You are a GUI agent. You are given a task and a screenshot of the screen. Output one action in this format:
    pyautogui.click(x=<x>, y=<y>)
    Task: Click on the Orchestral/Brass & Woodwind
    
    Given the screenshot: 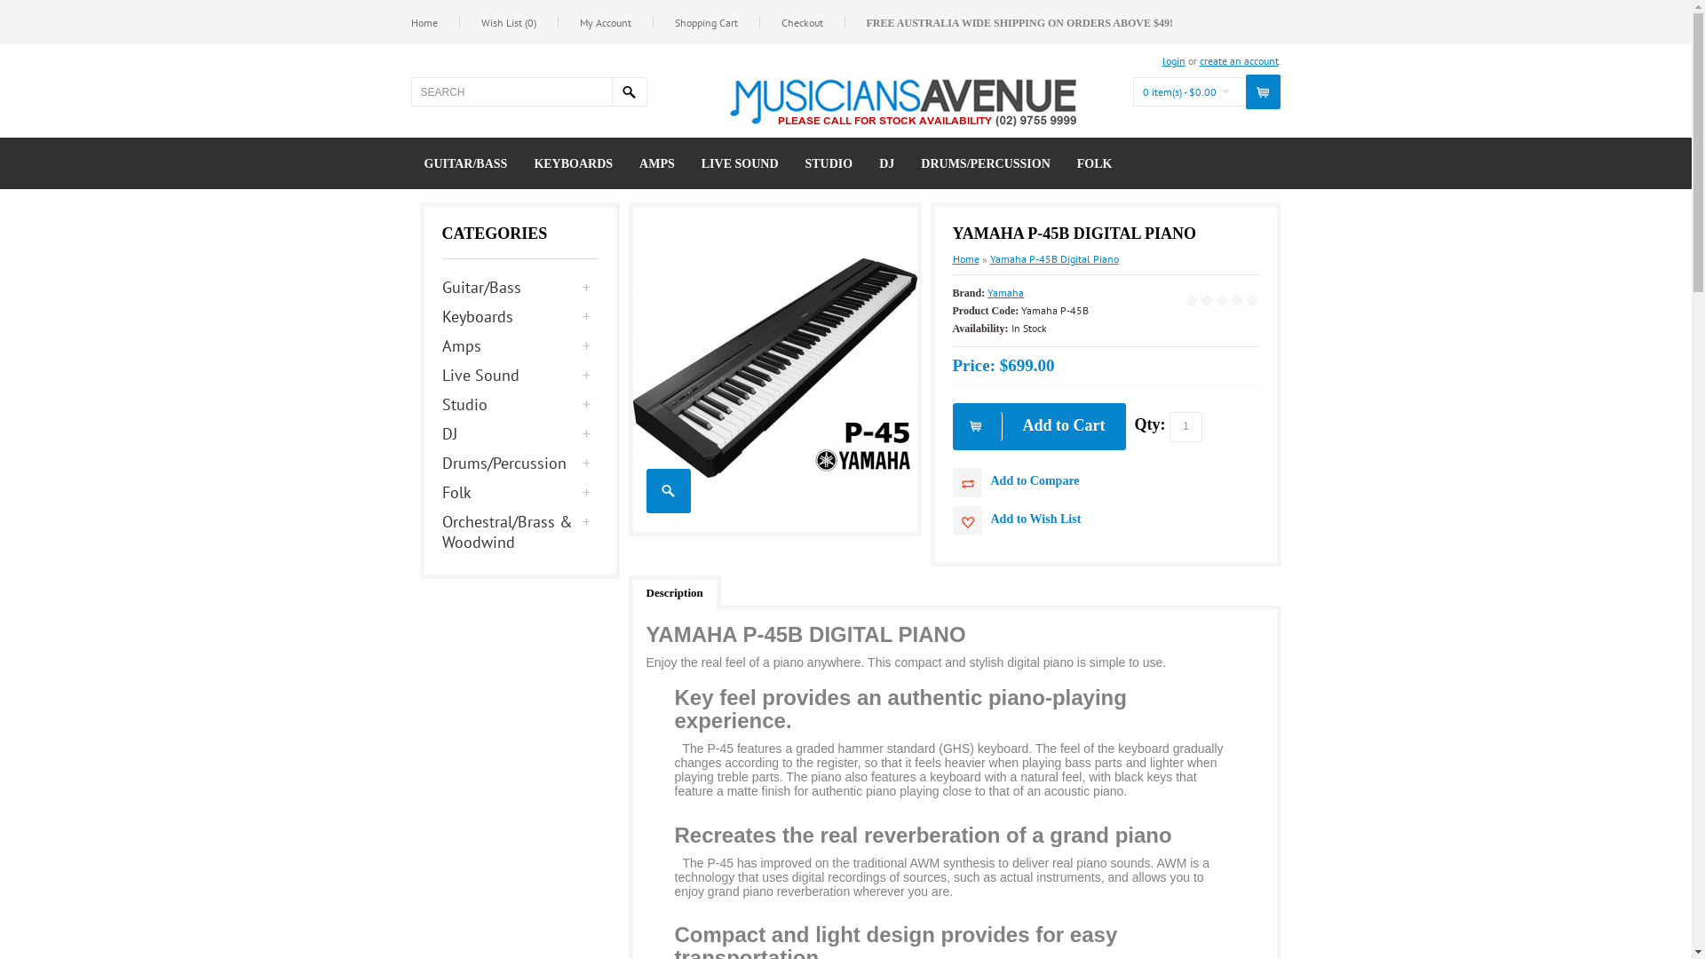 What is the action you would take?
    pyautogui.click(x=520, y=532)
    